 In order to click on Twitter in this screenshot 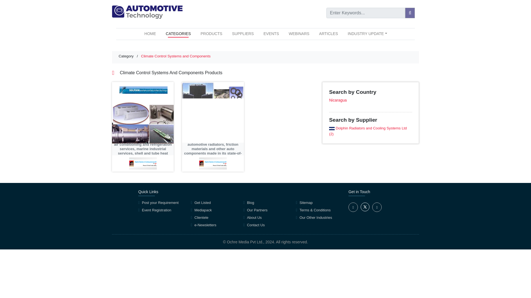, I will do `click(365, 210)`.